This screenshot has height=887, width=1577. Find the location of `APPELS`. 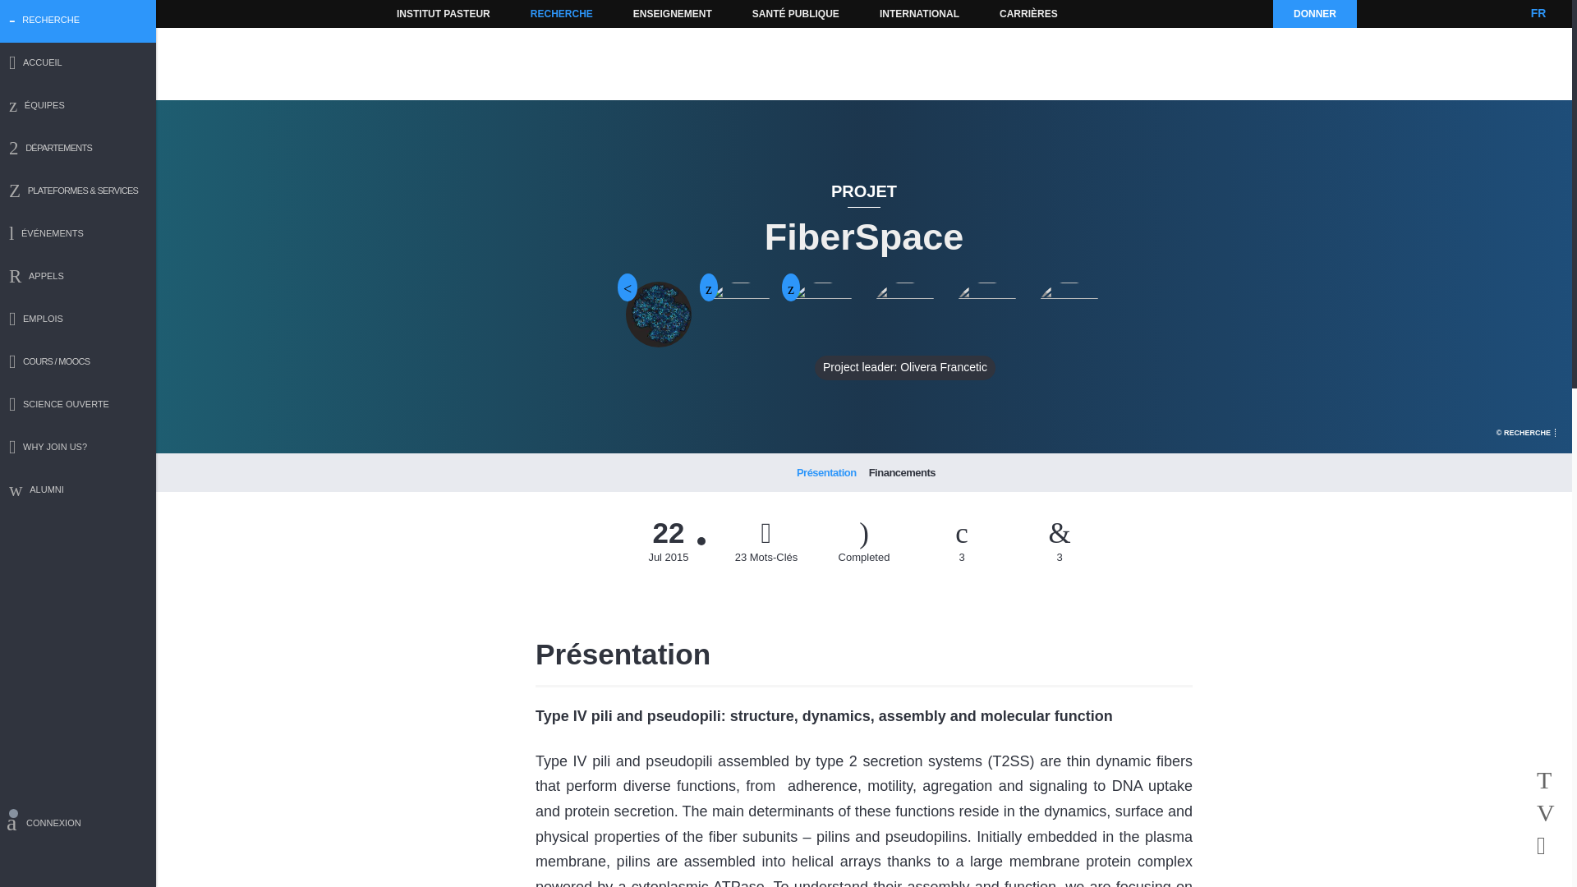

APPELS is located at coordinates (78, 278).